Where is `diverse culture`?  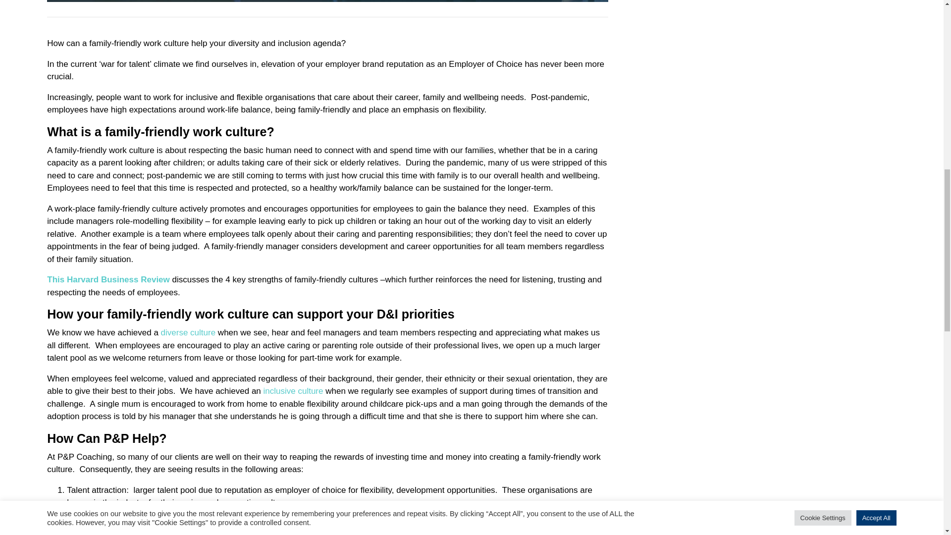
diverse culture is located at coordinates (188, 333).